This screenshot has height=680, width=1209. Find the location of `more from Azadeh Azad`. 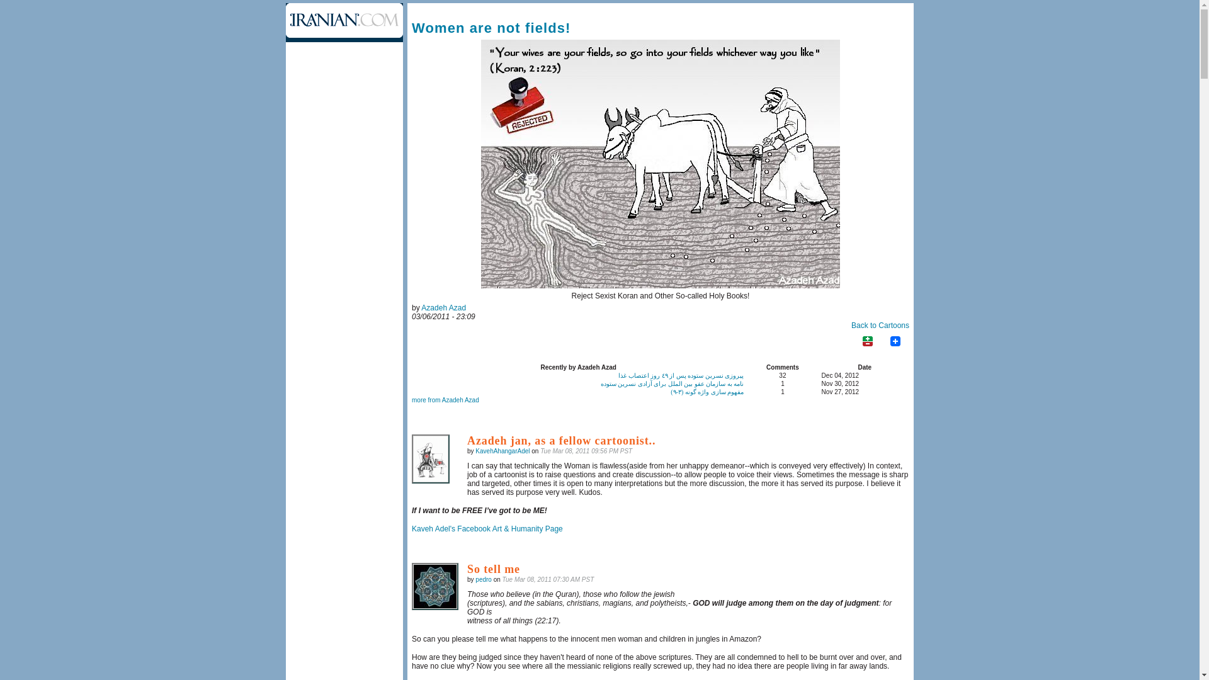

more from Azadeh Azad is located at coordinates (445, 400).